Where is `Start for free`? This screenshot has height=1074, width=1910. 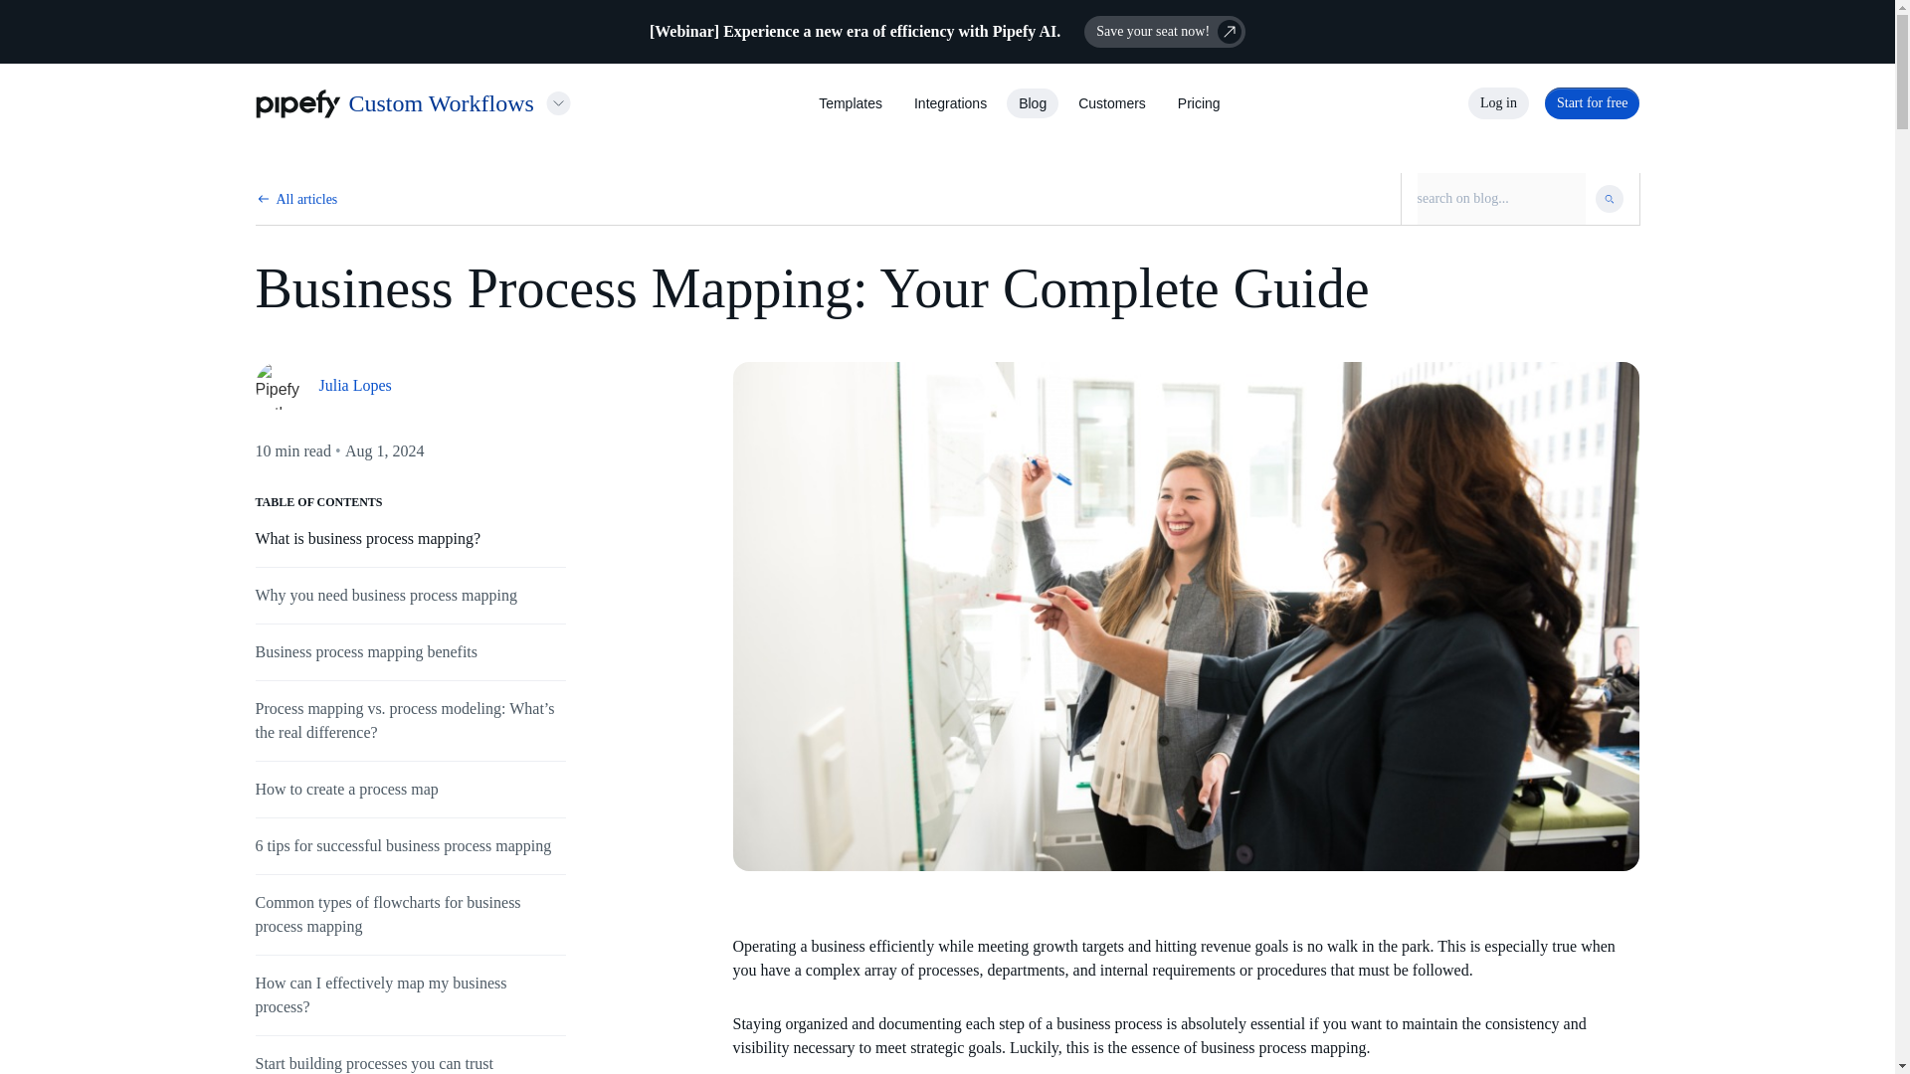
Start for free is located at coordinates (1593, 102).